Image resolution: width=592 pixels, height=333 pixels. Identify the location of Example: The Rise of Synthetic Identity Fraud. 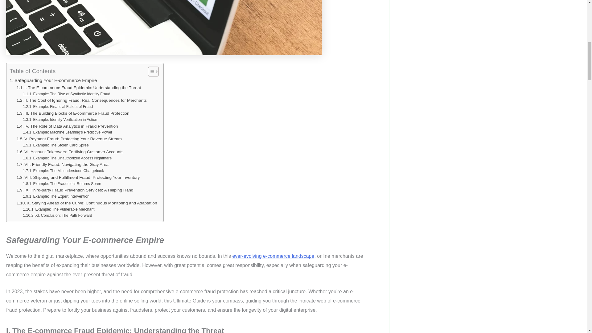
(67, 94).